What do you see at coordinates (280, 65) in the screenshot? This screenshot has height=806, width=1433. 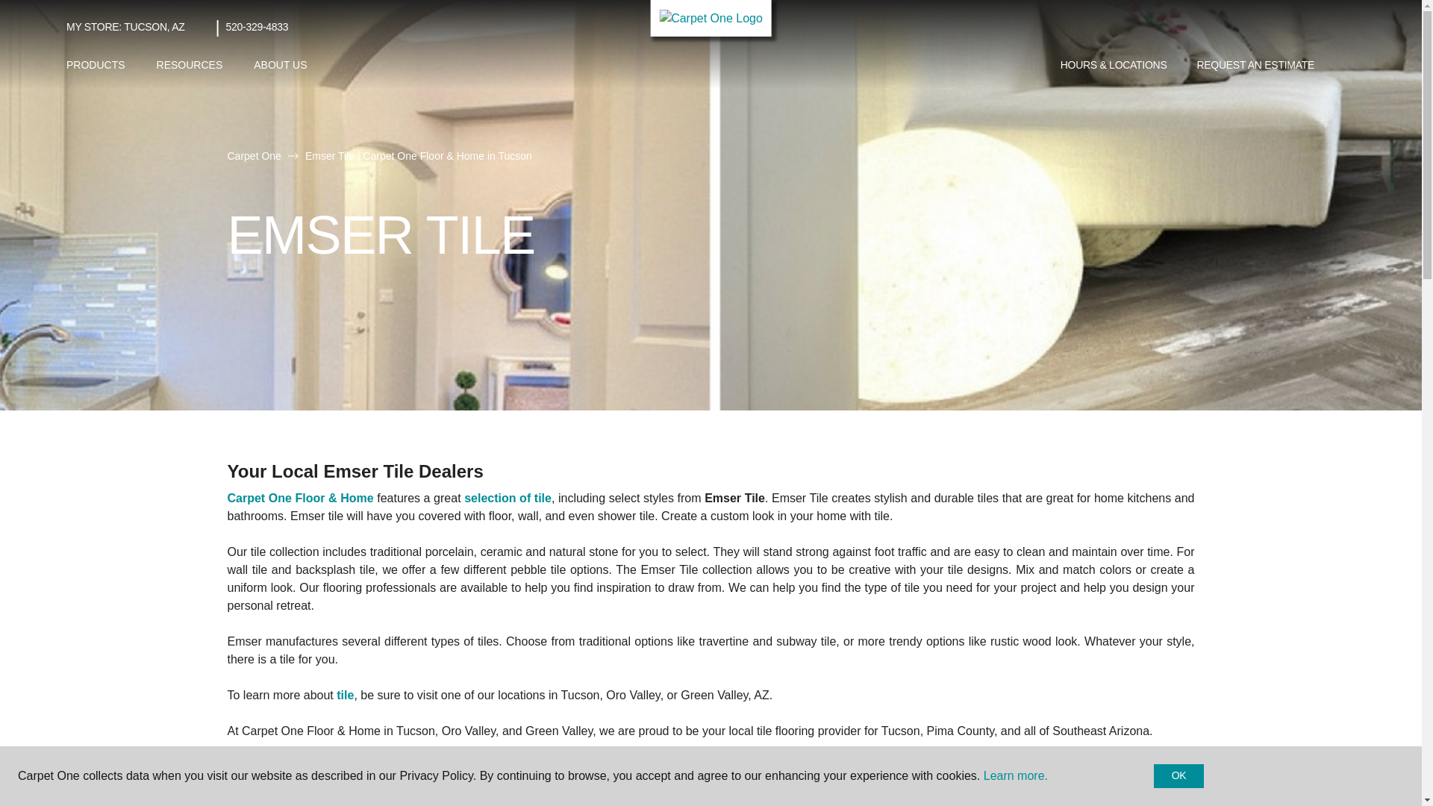 I see `ABOUT US` at bounding box center [280, 65].